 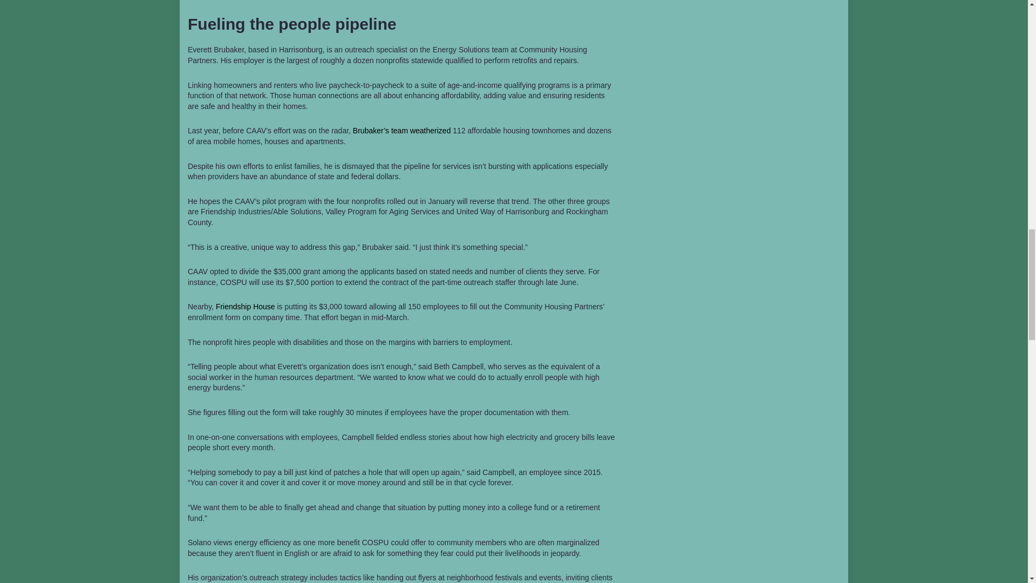 I want to click on Friendship House, so click(x=245, y=307).